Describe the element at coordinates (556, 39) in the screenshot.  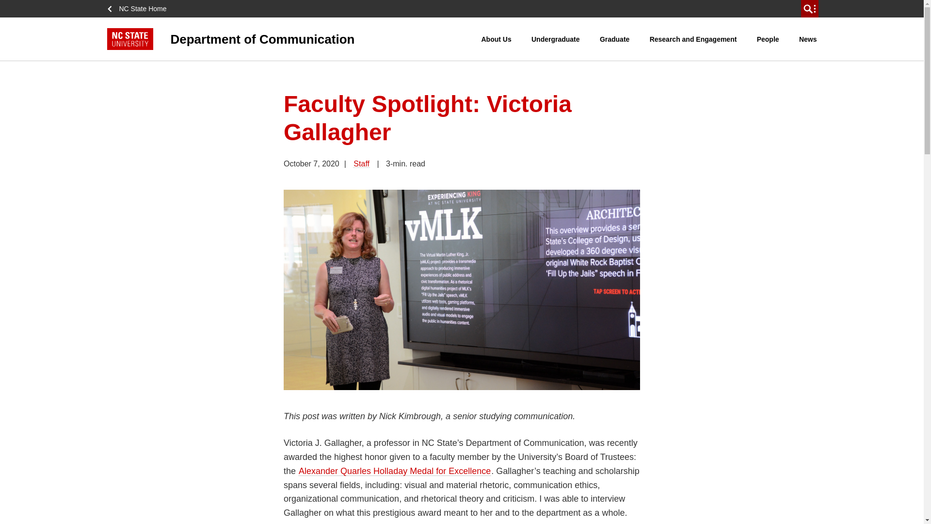
I see `Undergraduate` at that location.